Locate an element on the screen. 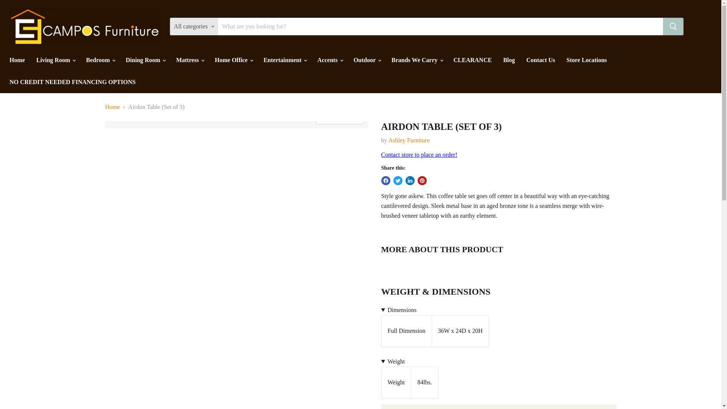  Home is located at coordinates (17, 60).